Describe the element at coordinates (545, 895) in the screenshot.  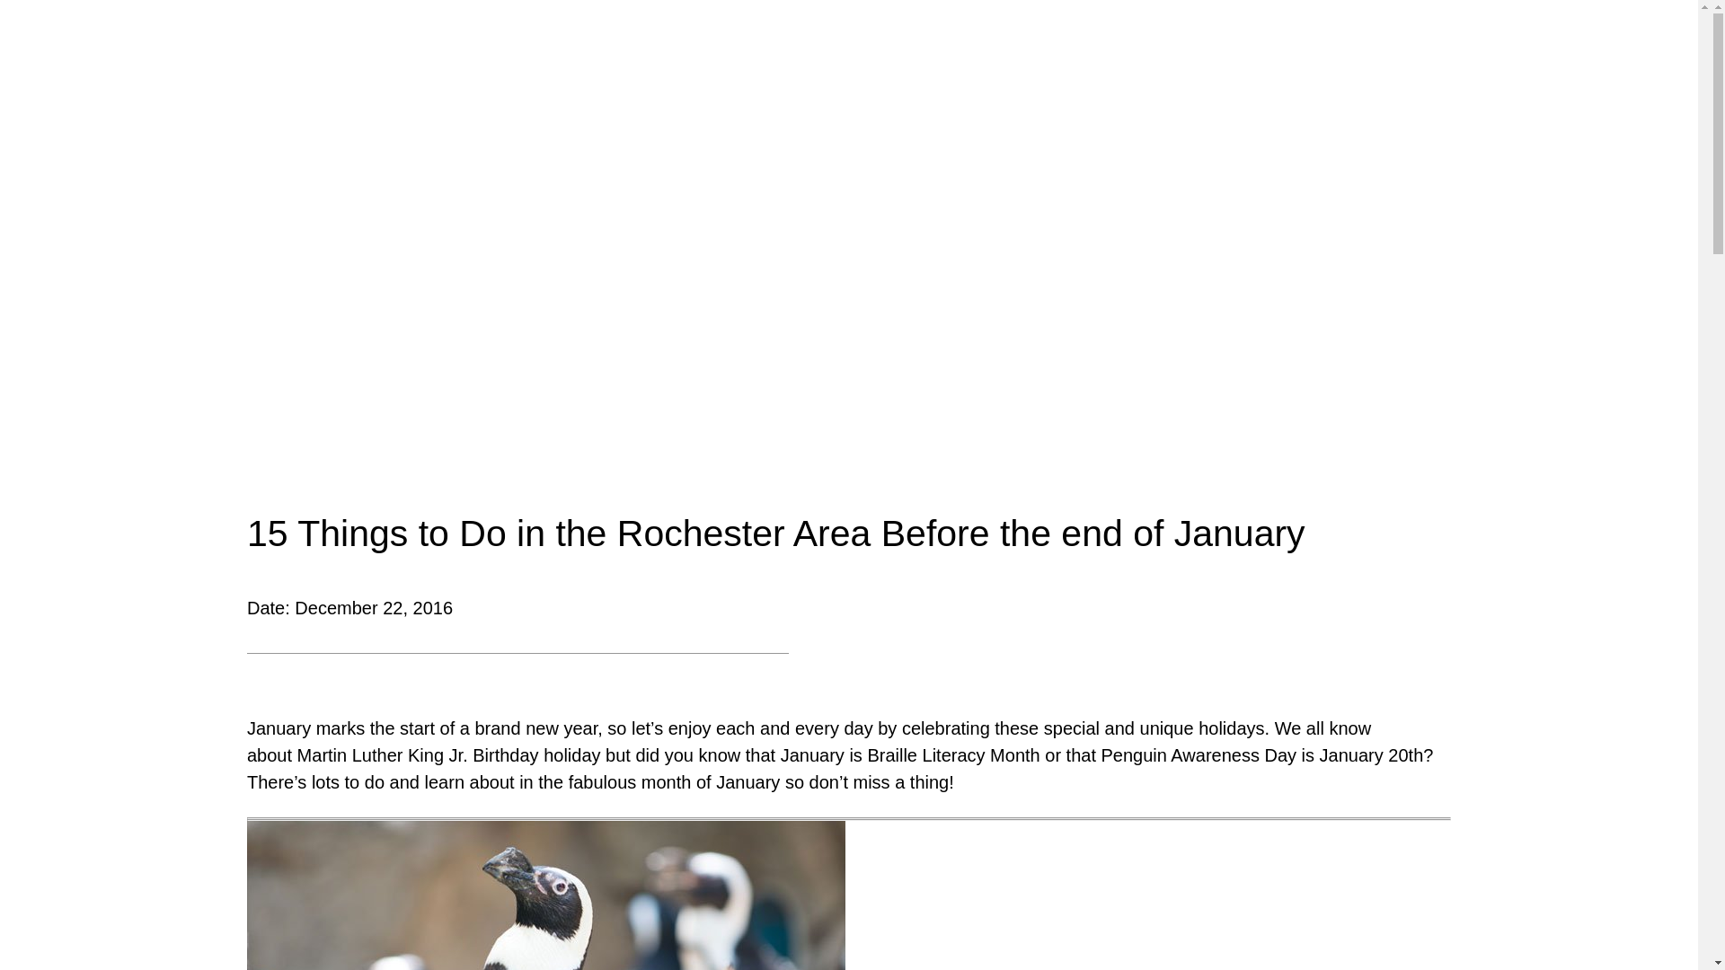
I see `Seneca Zoo - Penquins` at that location.